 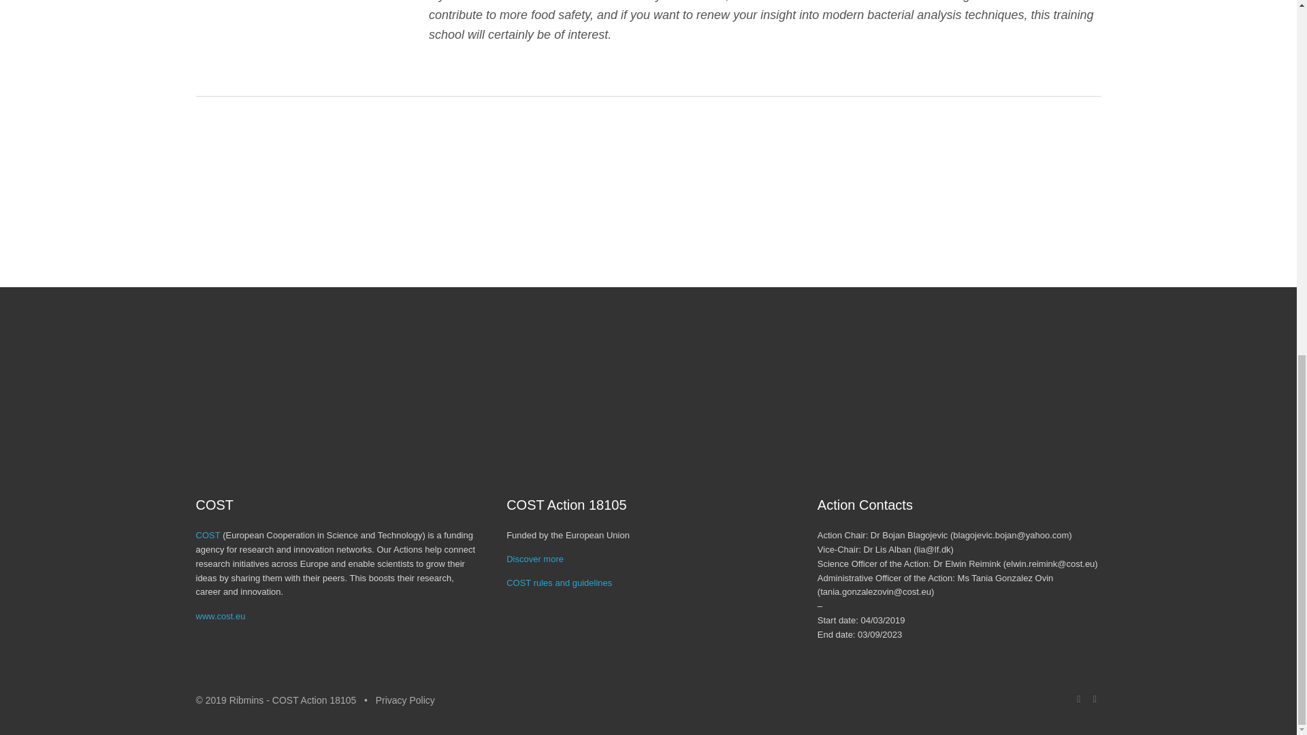 I want to click on www.cost.eu, so click(x=221, y=615).